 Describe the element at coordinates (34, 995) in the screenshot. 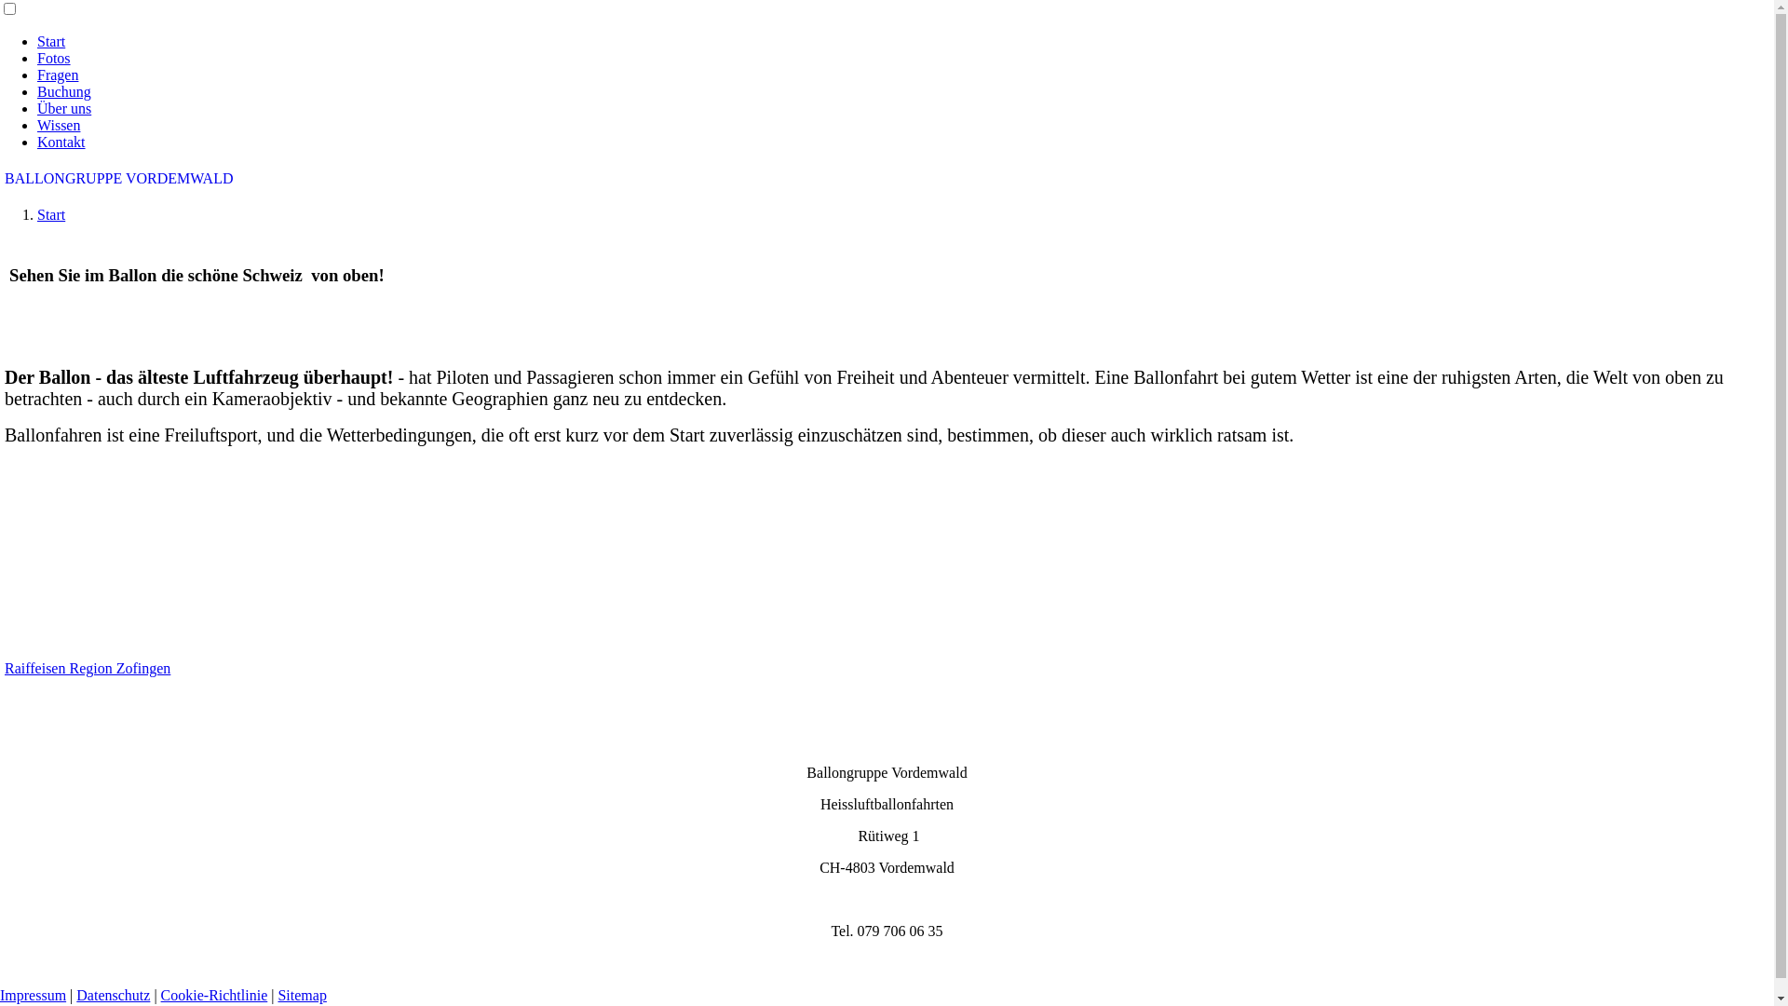

I see `Impressum` at that location.